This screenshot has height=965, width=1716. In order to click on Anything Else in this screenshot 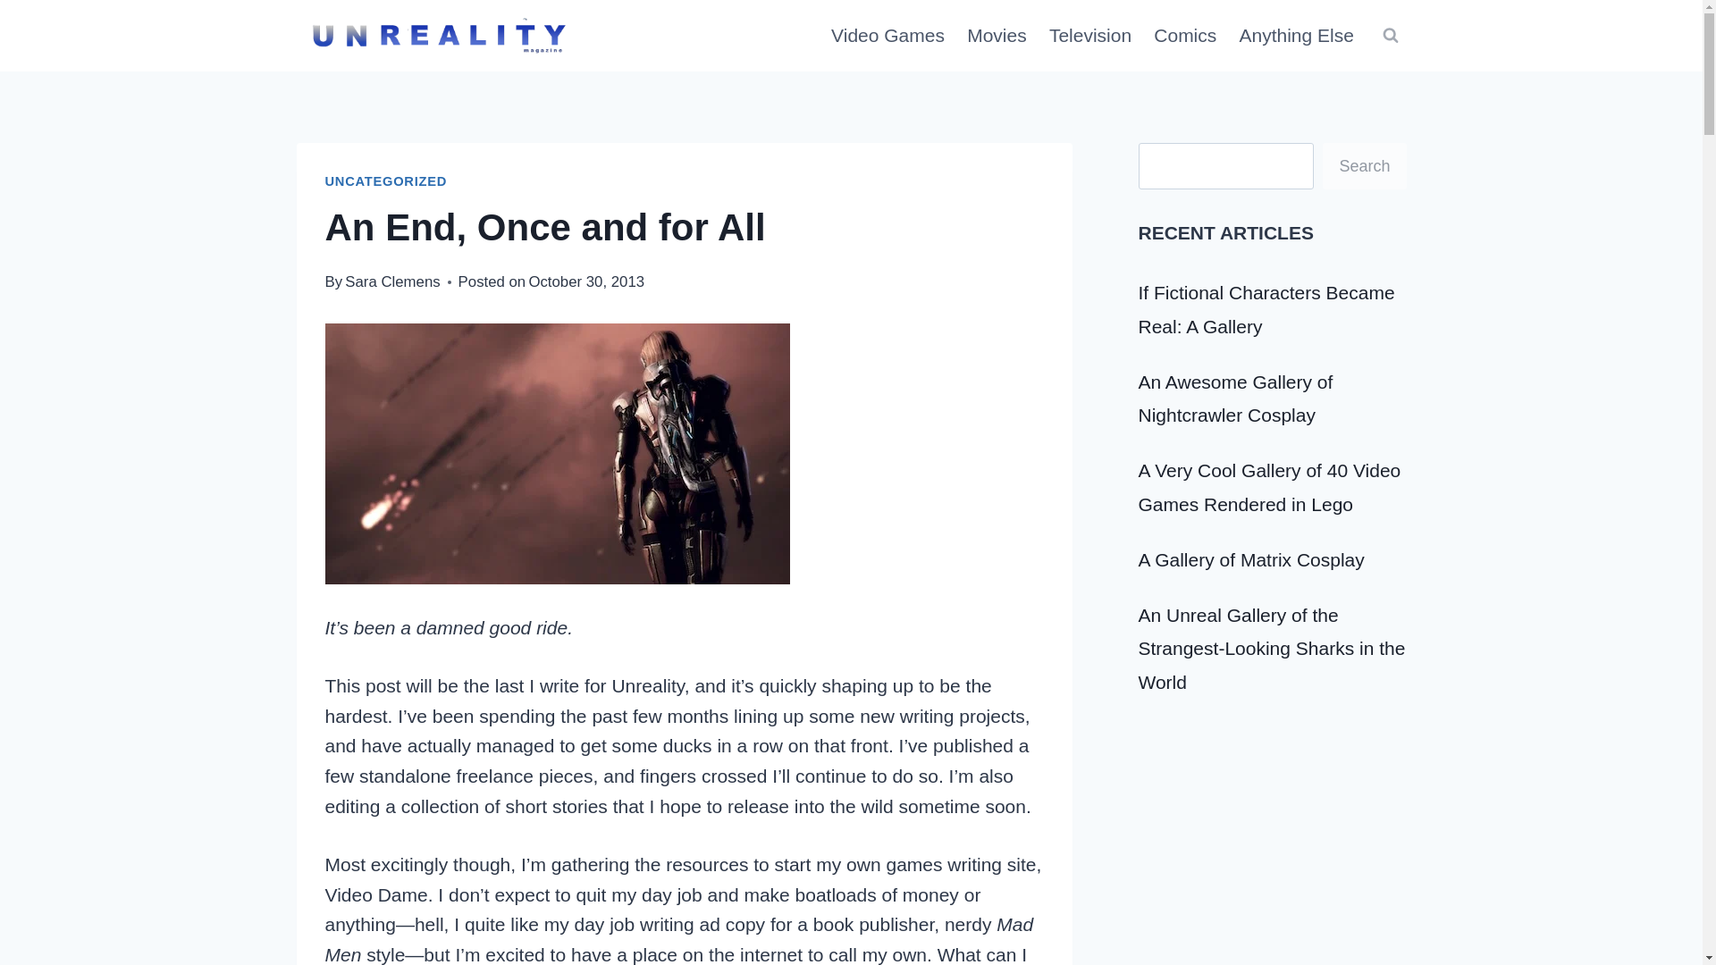, I will do `click(1297, 36)`.